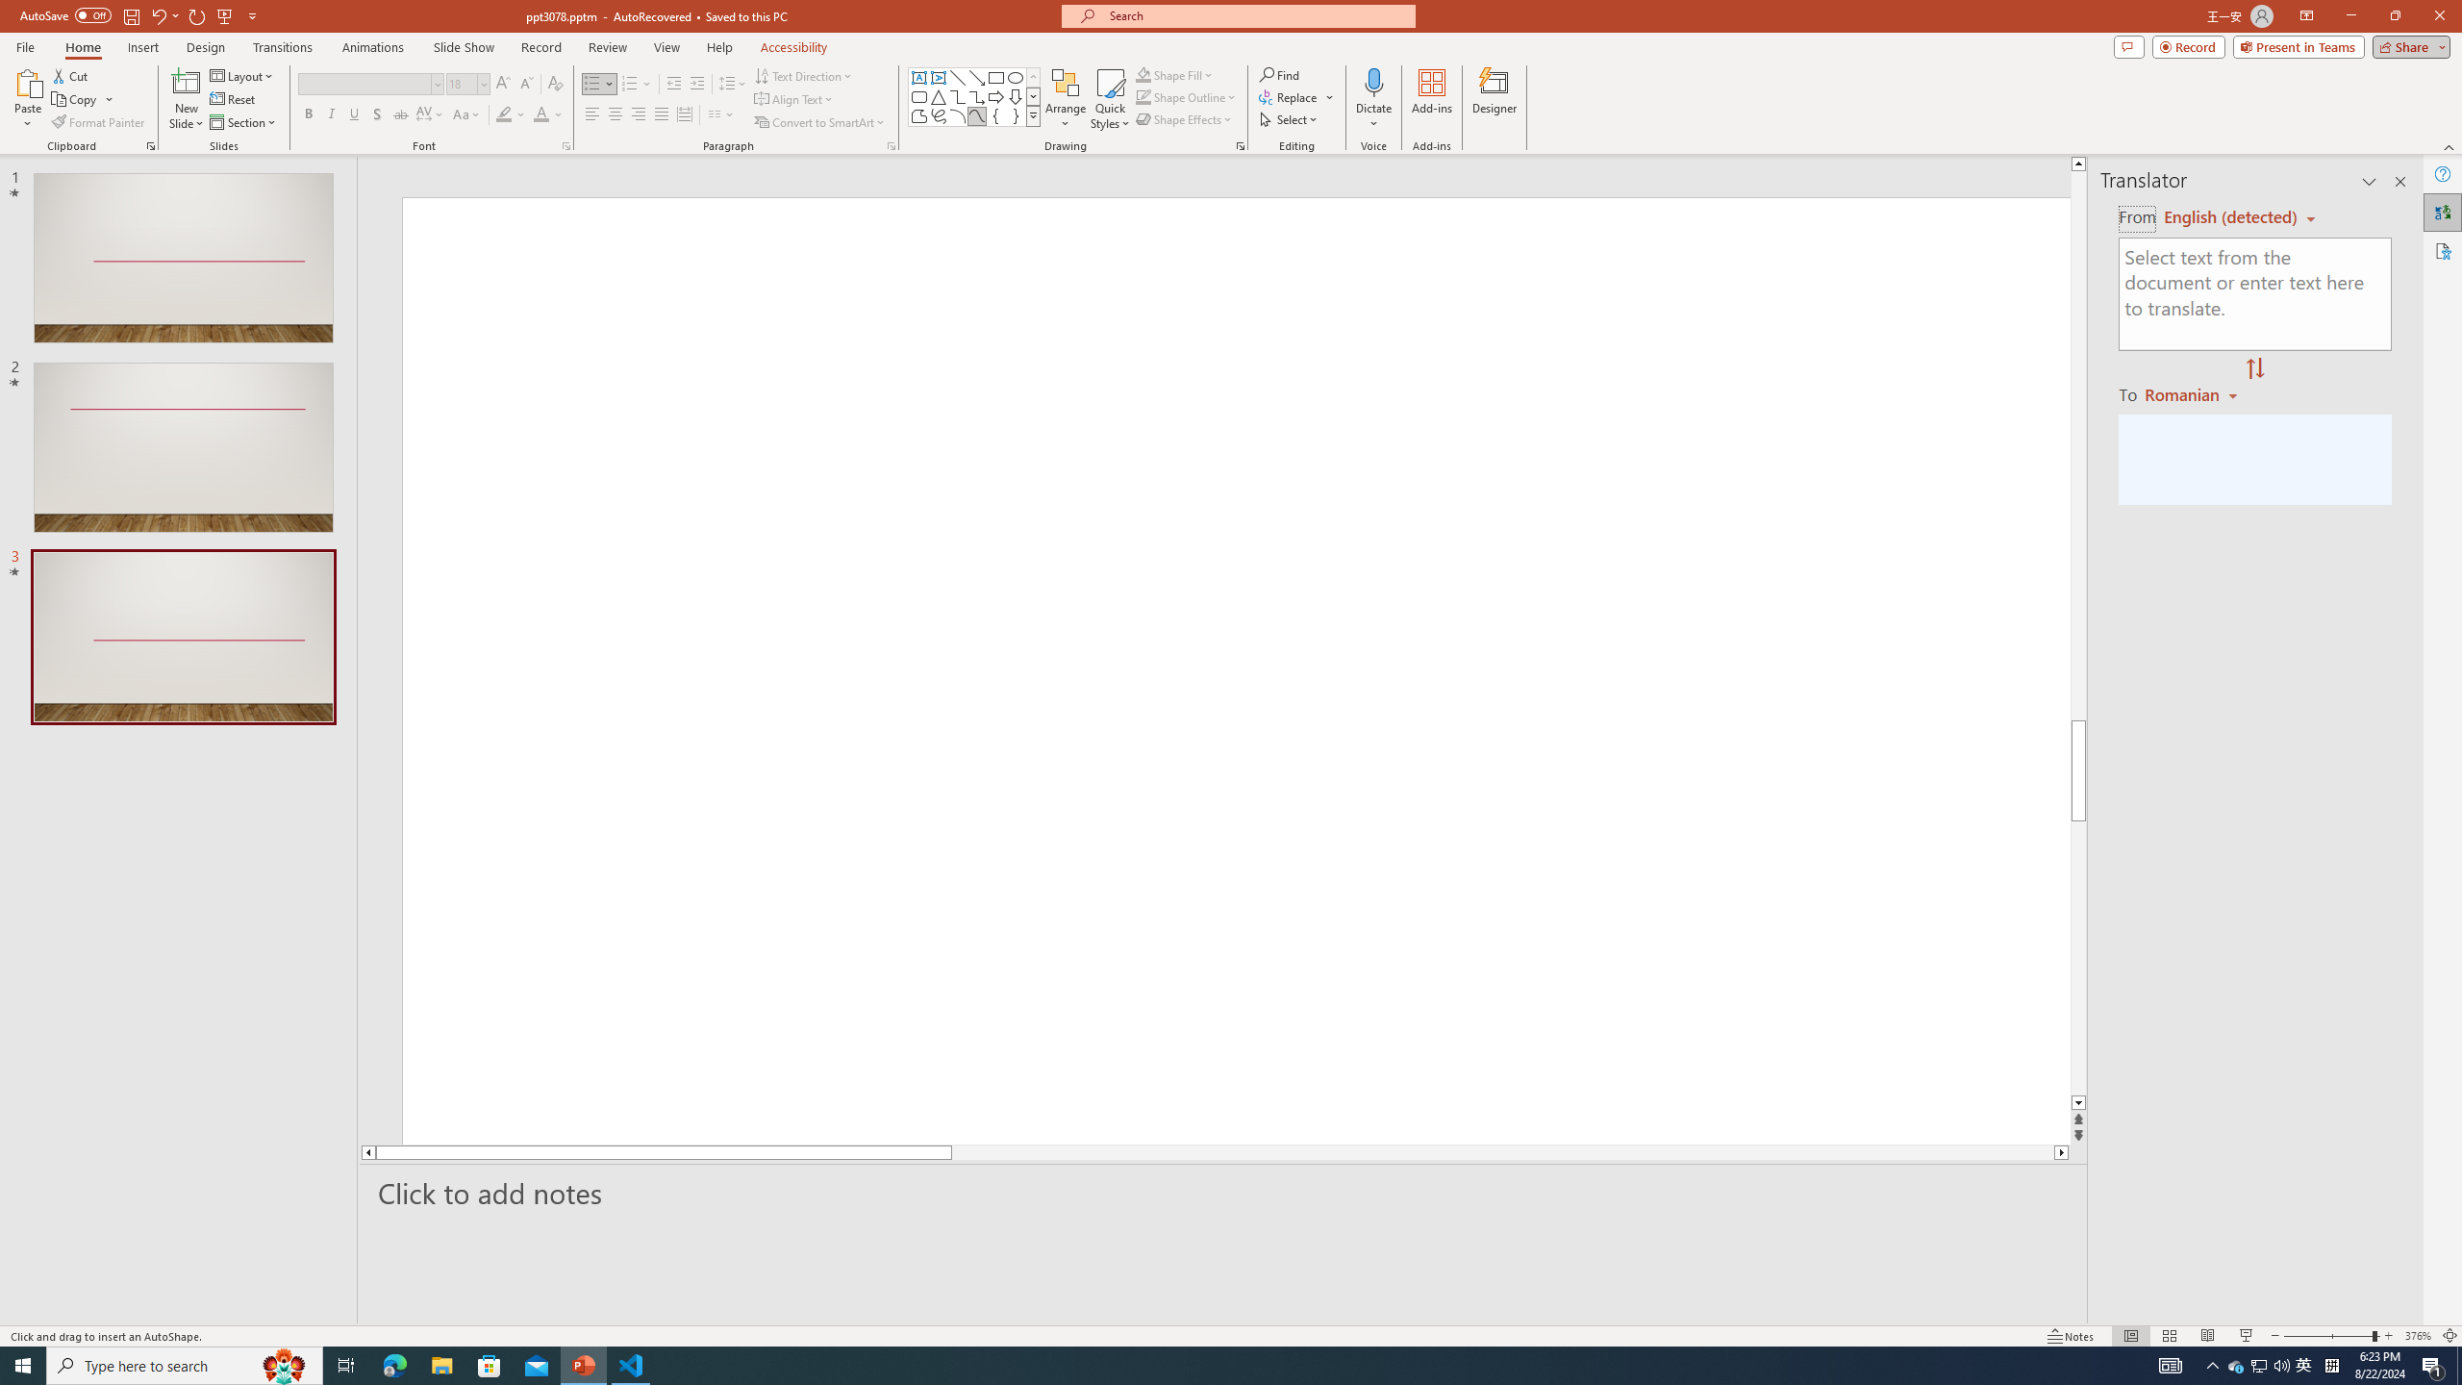  I want to click on Copy, so click(76, 100).